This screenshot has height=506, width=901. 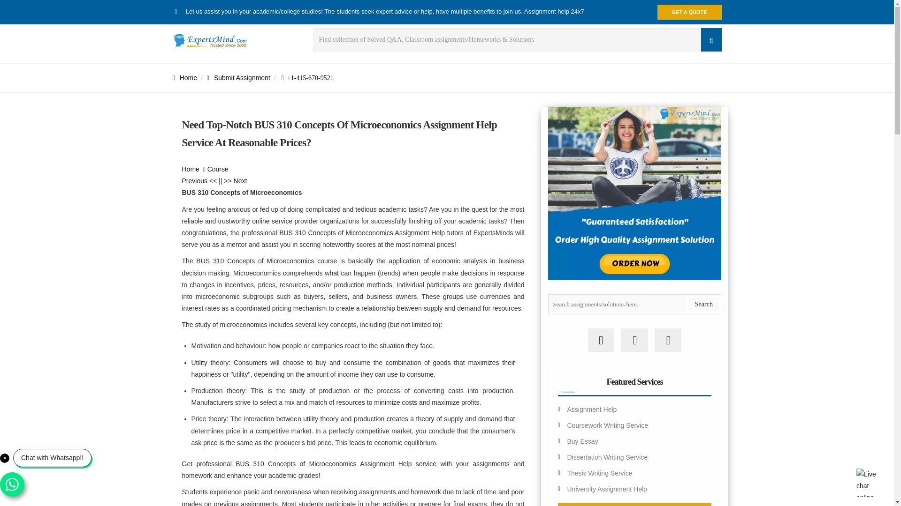 What do you see at coordinates (634, 504) in the screenshot?
I see `Order Now` at bounding box center [634, 504].